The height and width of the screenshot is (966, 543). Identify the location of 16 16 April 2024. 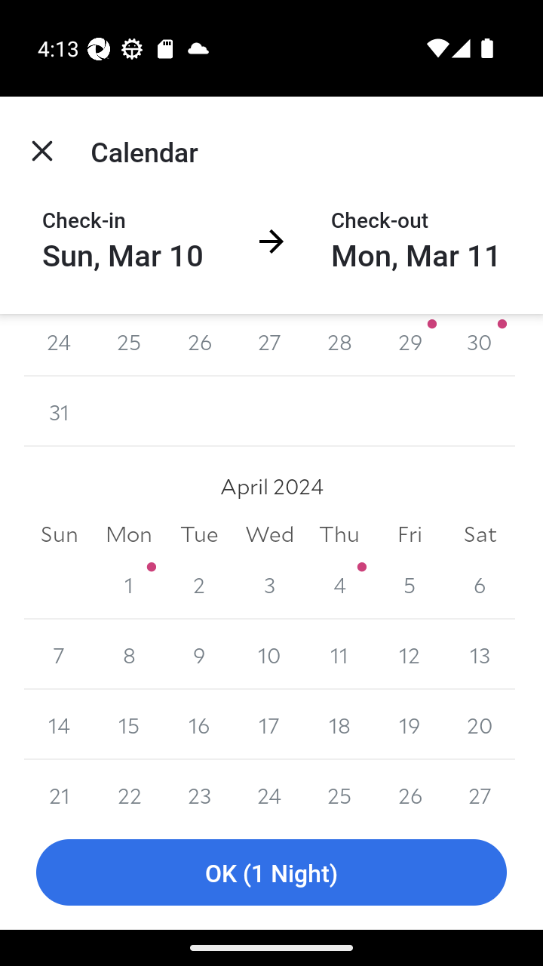
(199, 724).